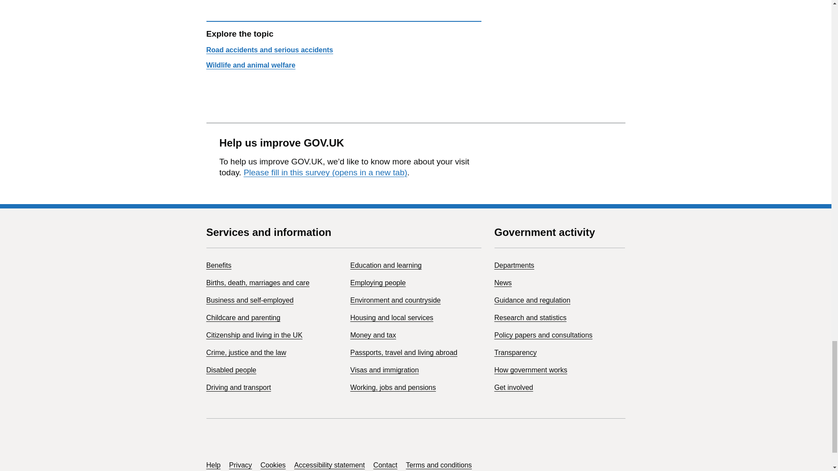 This screenshot has height=471, width=838. I want to click on Environment and countryside, so click(395, 300).